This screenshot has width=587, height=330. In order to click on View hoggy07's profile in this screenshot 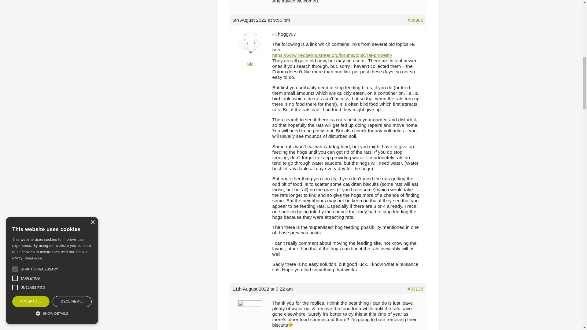, I will do `click(250, 313)`.